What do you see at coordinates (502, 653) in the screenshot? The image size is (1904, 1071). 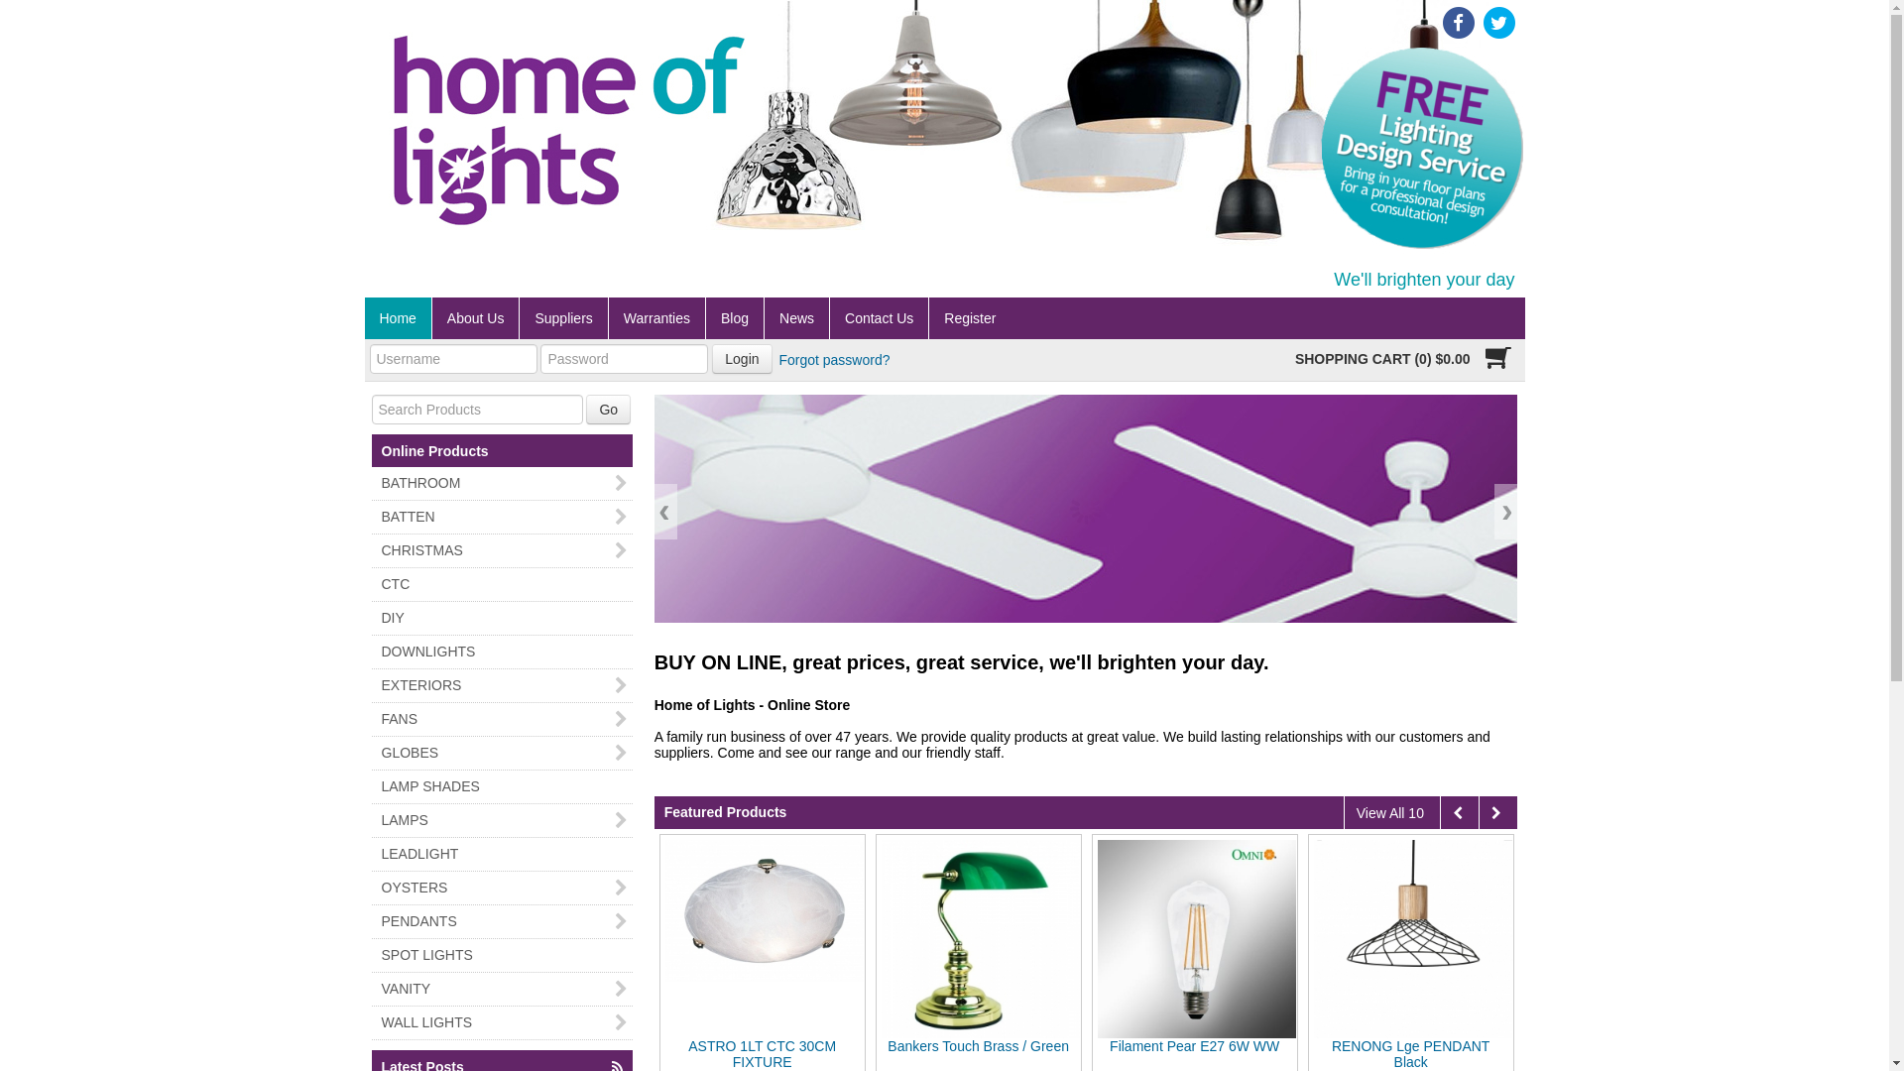 I see `DOWNLIGHTS` at bounding box center [502, 653].